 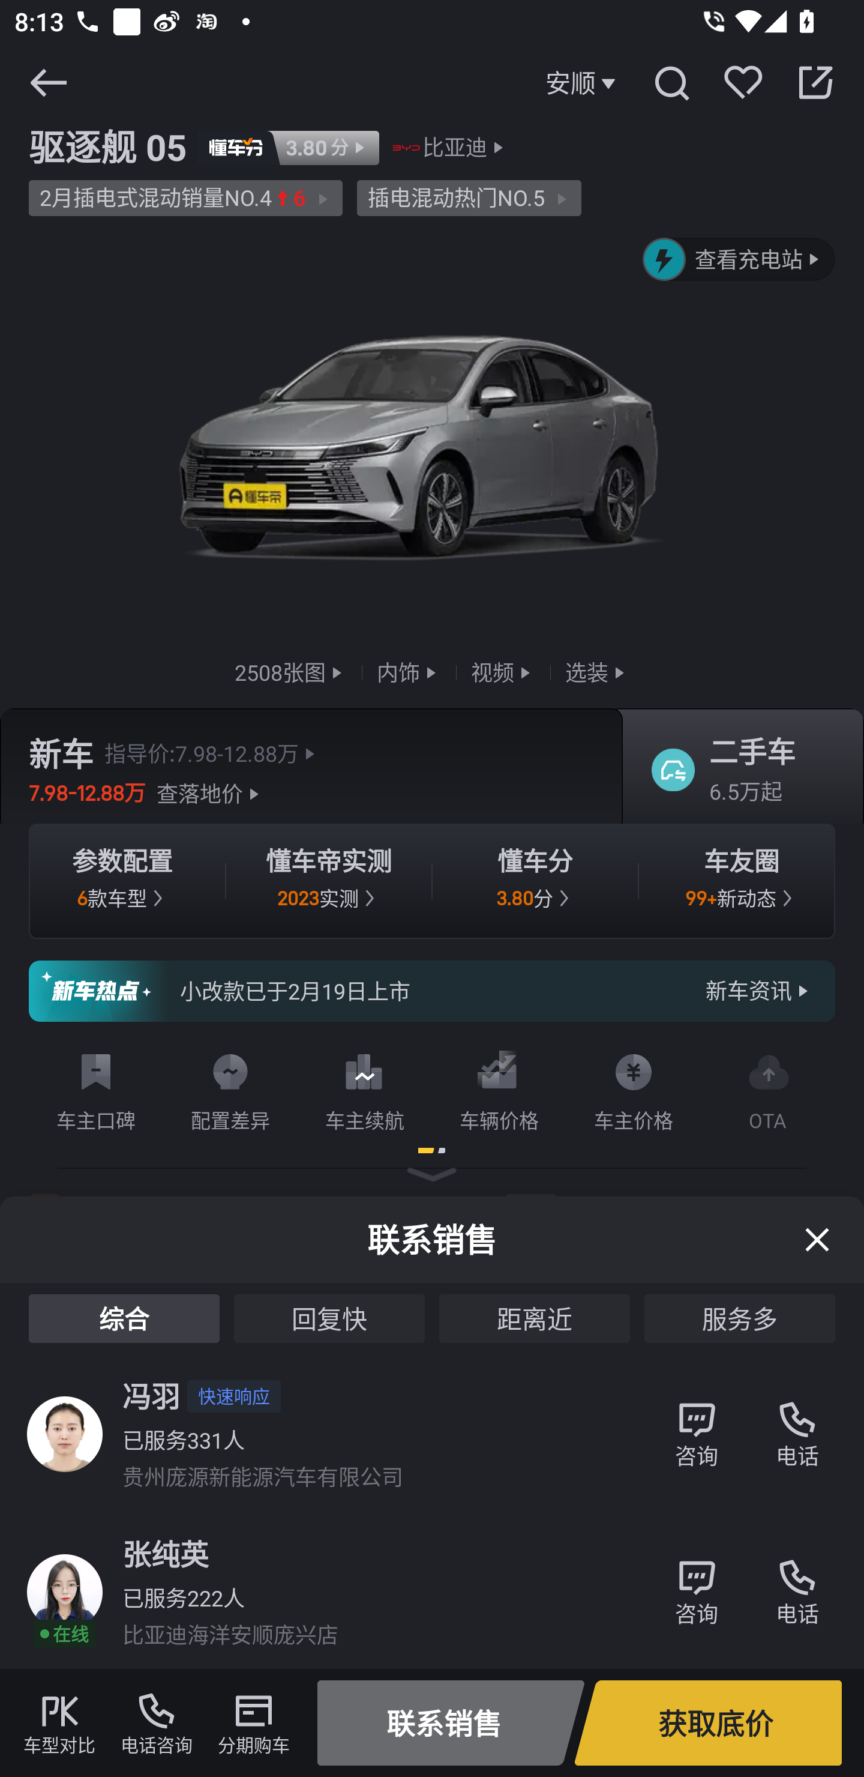 I want to click on 已服务331人, so click(x=184, y=1440).